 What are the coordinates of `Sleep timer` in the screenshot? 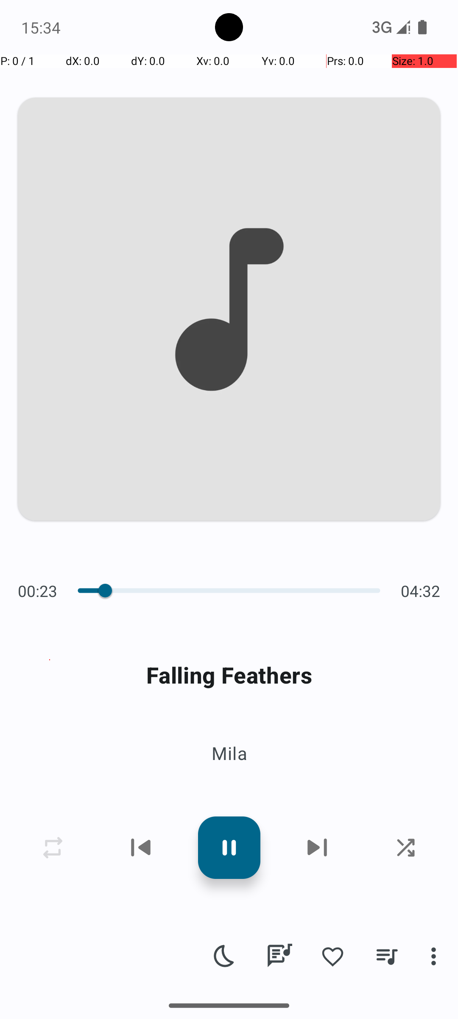 It's located at (225, 956).